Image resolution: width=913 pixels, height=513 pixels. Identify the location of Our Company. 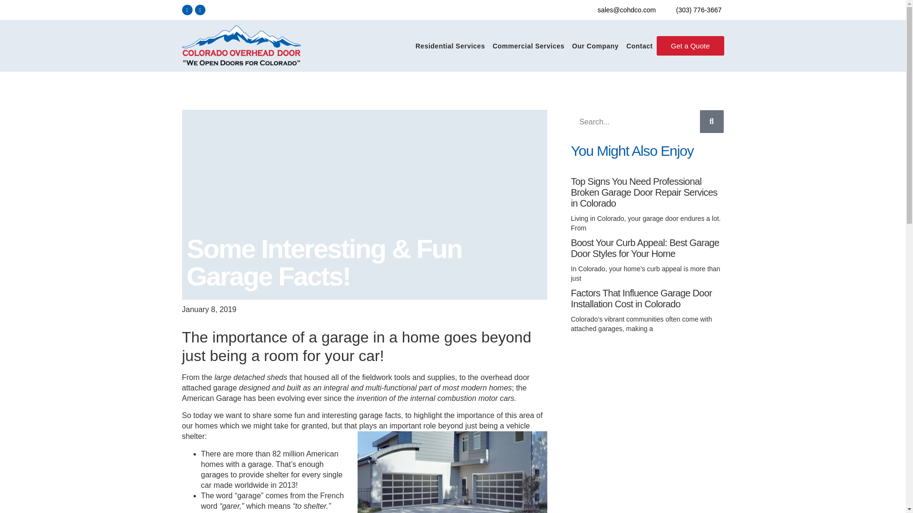
(595, 46).